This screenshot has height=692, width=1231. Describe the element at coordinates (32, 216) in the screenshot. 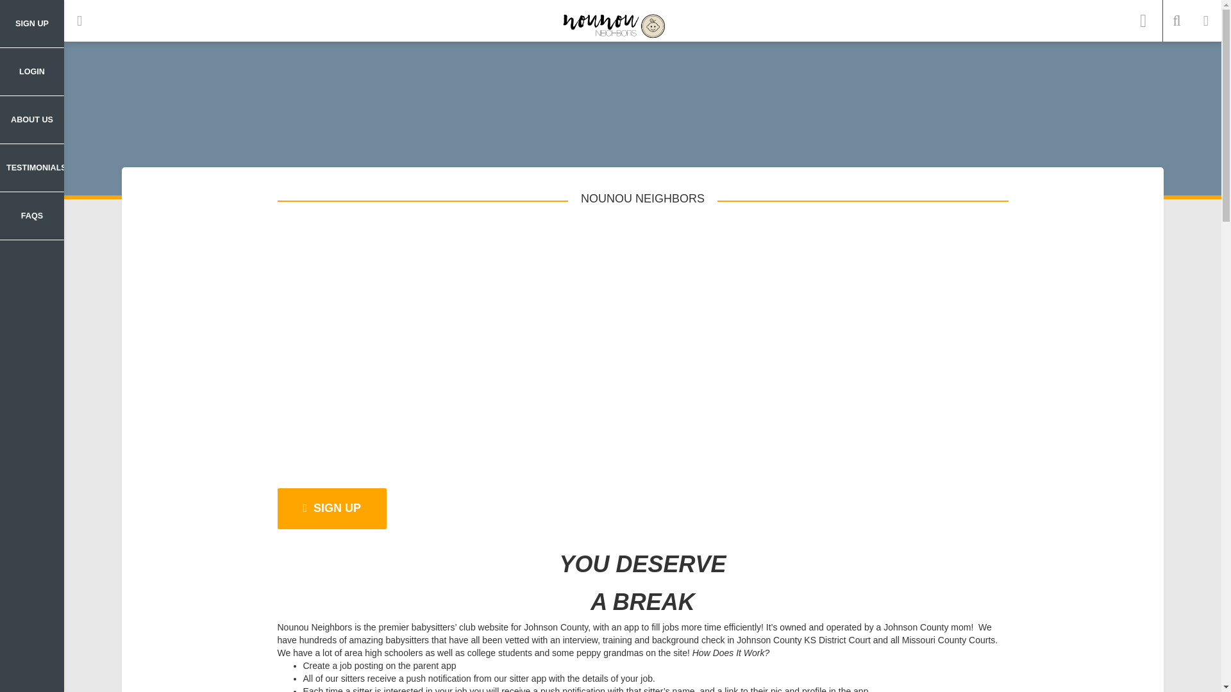

I see `FAQS` at that location.